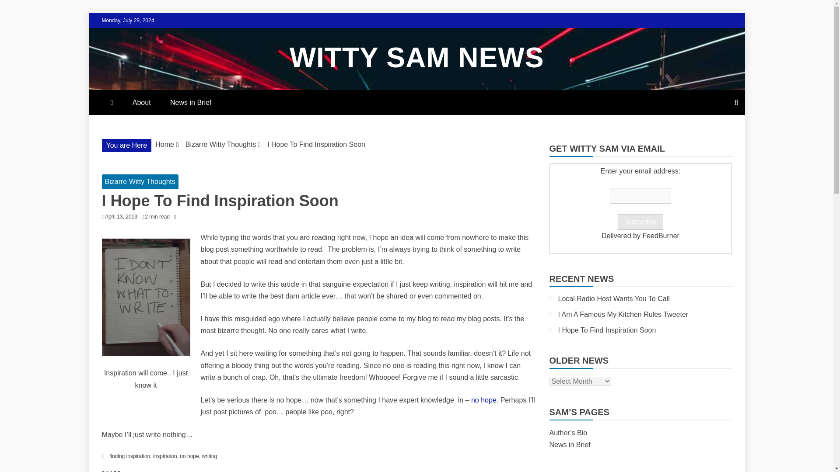  I want to click on FeedBurner, so click(661, 236).